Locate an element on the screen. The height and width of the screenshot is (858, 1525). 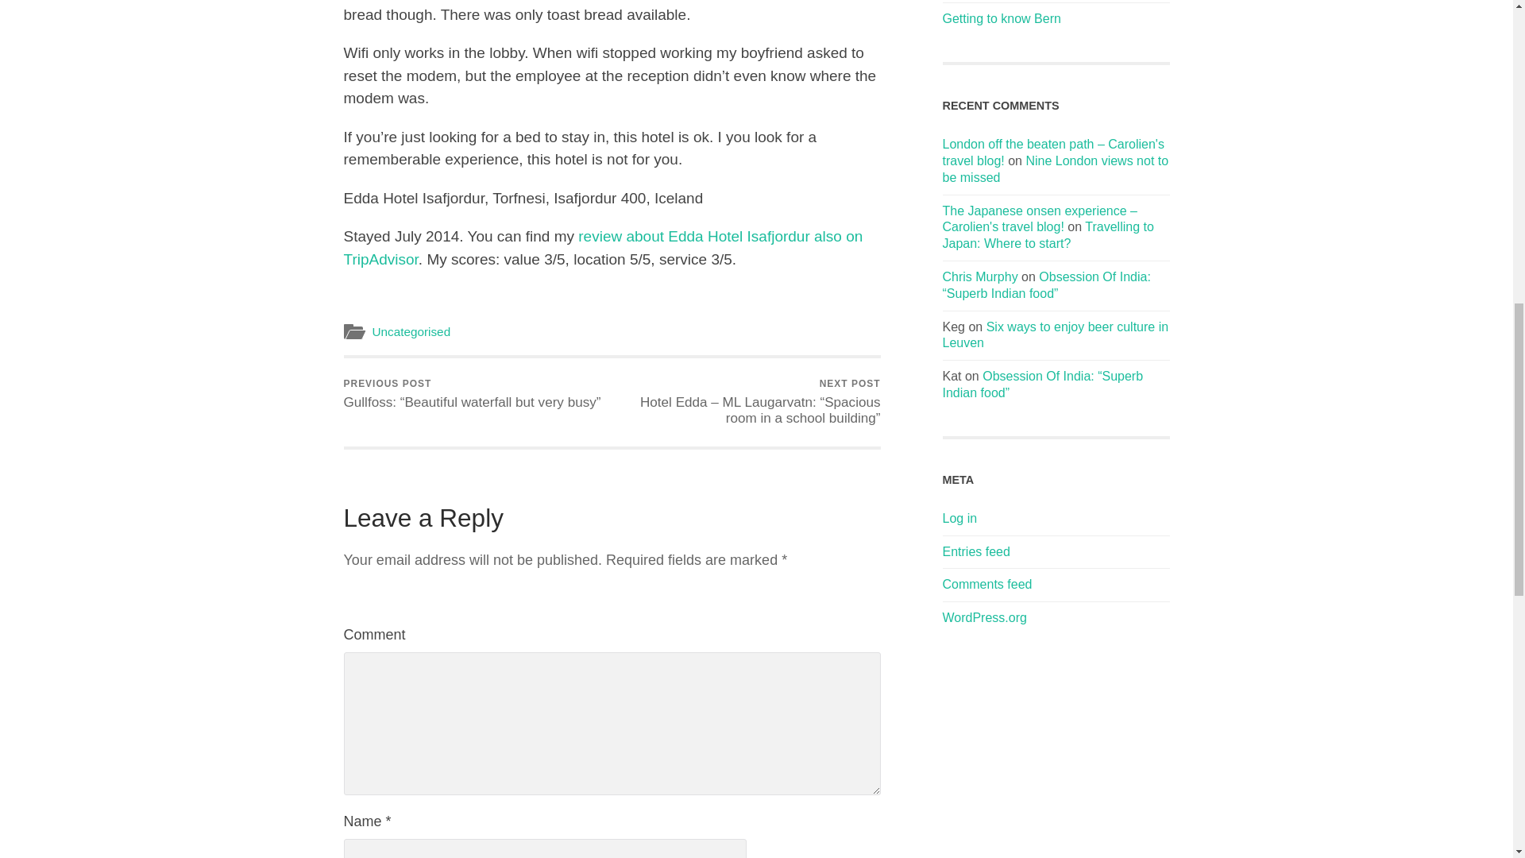
Entries feed is located at coordinates (975, 551).